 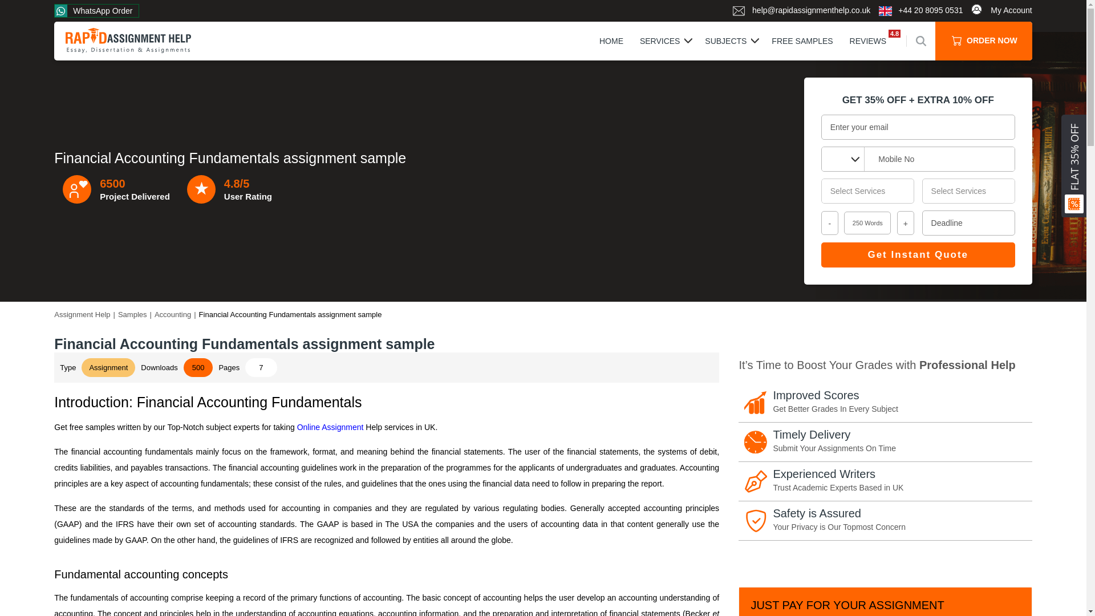 What do you see at coordinates (96, 10) in the screenshot?
I see `WhatsApp Order` at bounding box center [96, 10].